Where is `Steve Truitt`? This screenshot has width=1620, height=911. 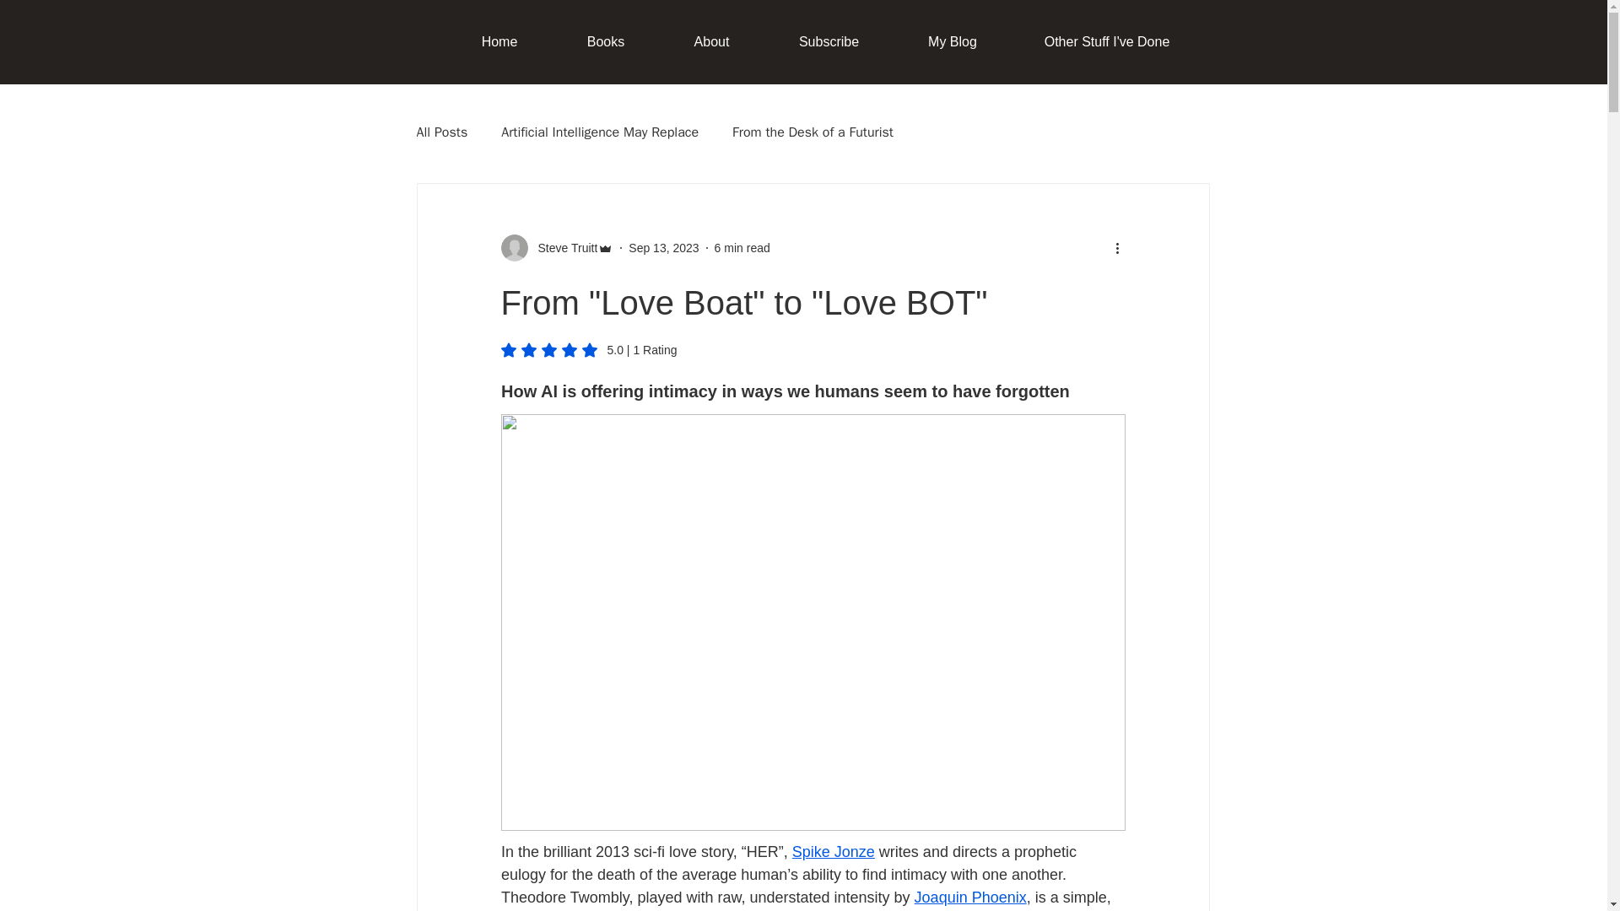 Steve Truitt is located at coordinates (562, 248).